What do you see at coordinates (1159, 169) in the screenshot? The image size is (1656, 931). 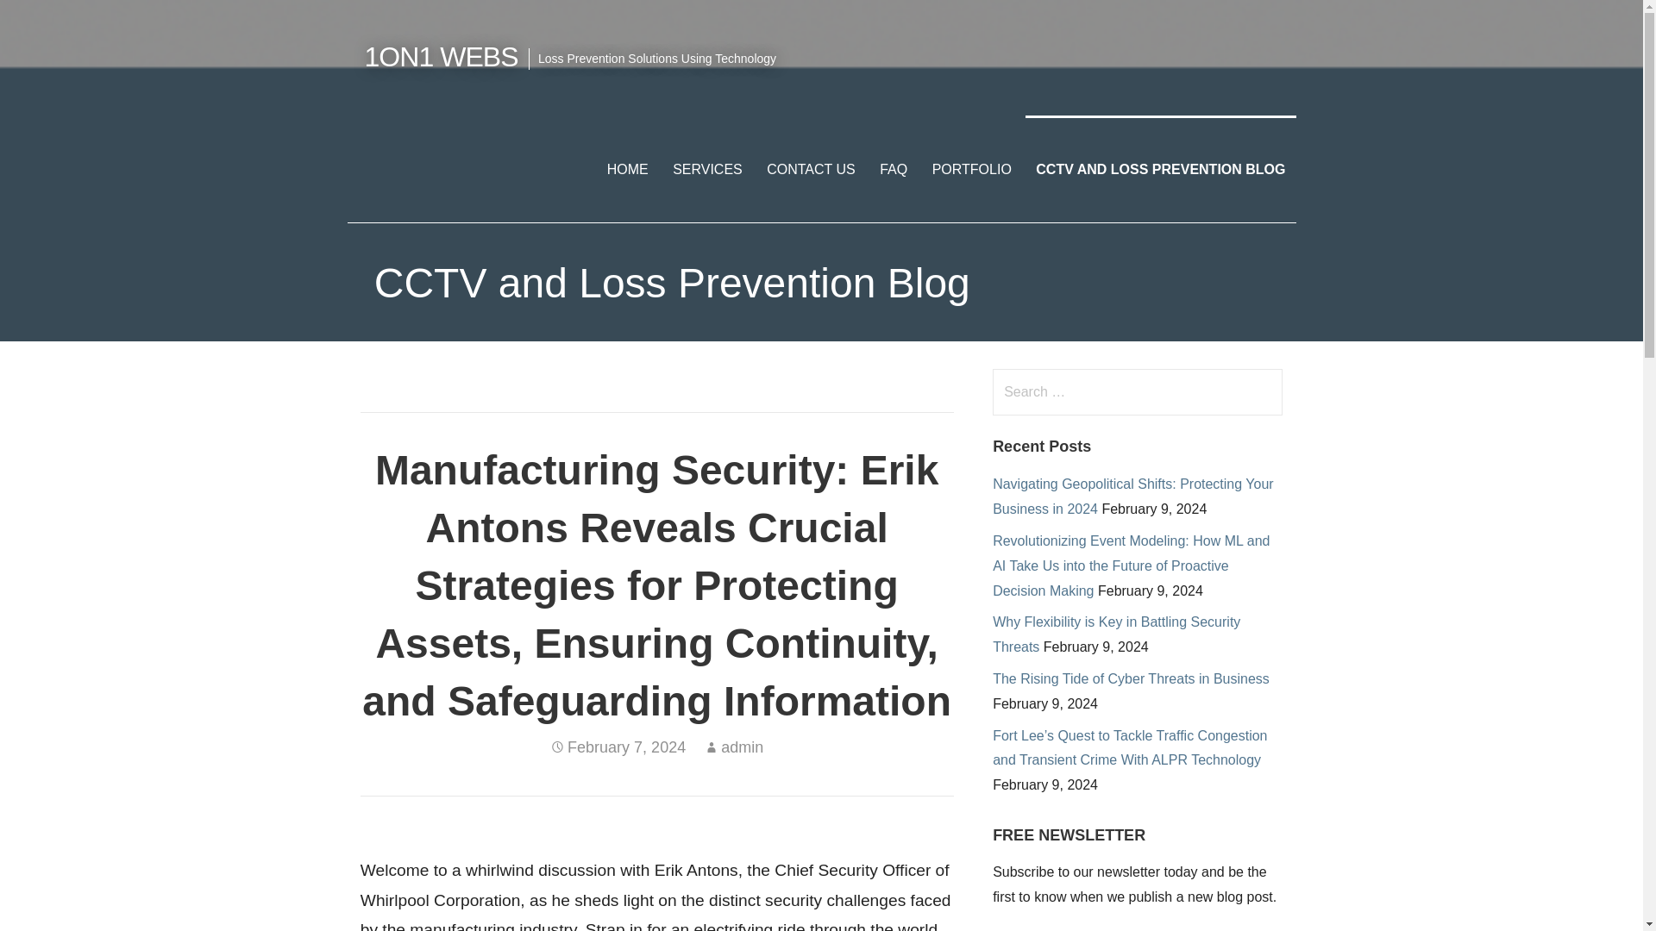 I see `CCTV AND LOSS PREVENTION BLOG` at bounding box center [1159, 169].